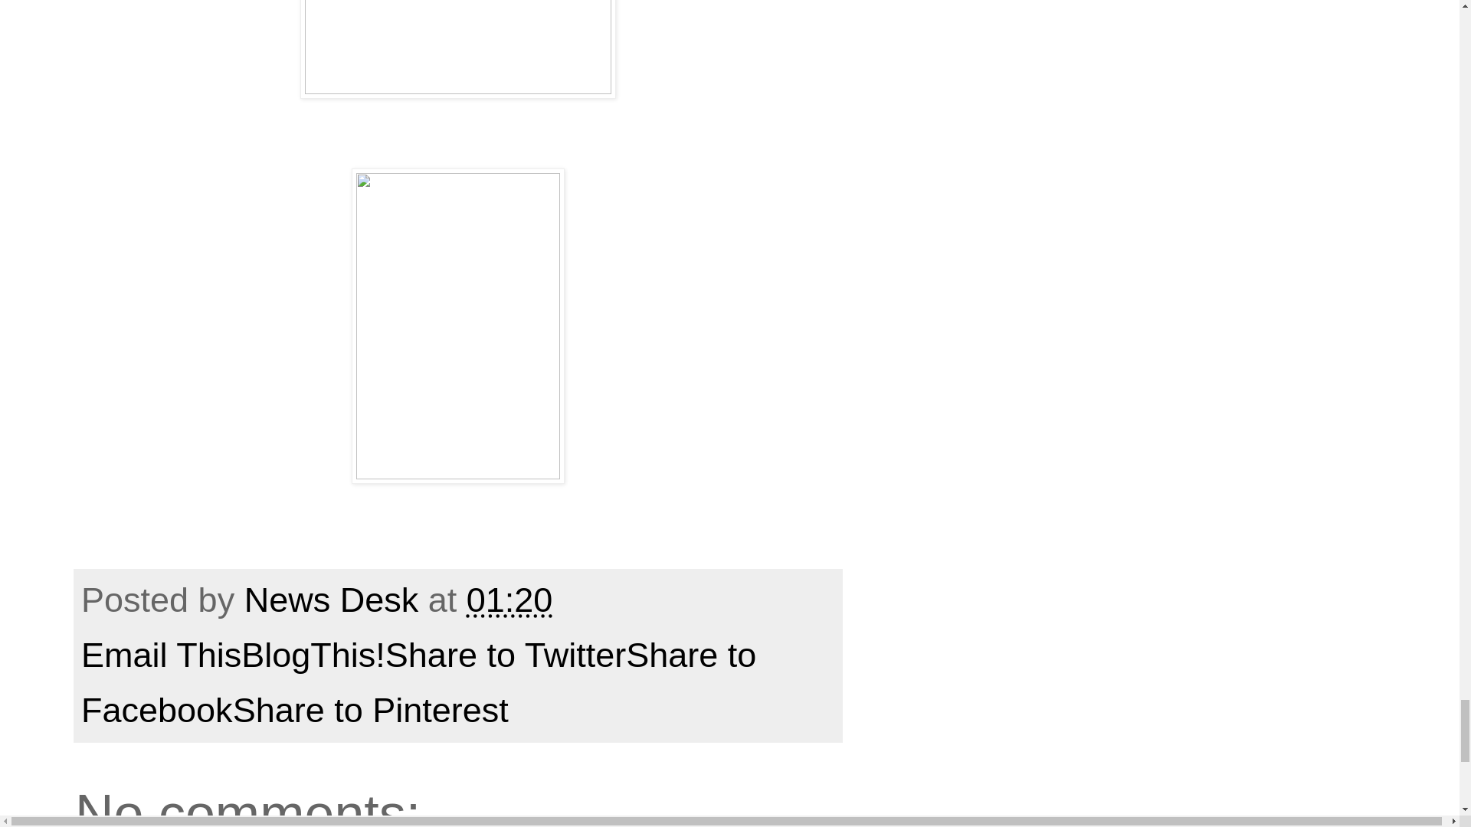 The width and height of the screenshot is (1471, 827). Describe the element at coordinates (336, 600) in the screenshot. I see `author profile` at that location.